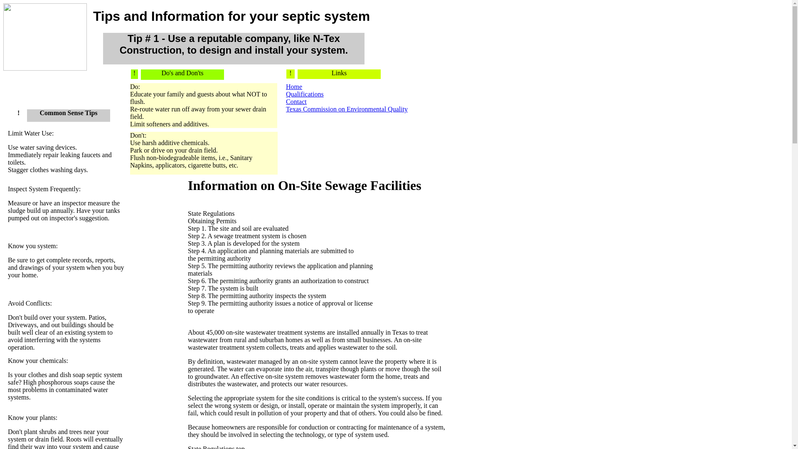 This screenshot has height=449, width=798. Describe the element at coordinates (294, 86) in the screenshot. I see `Home` at that location.